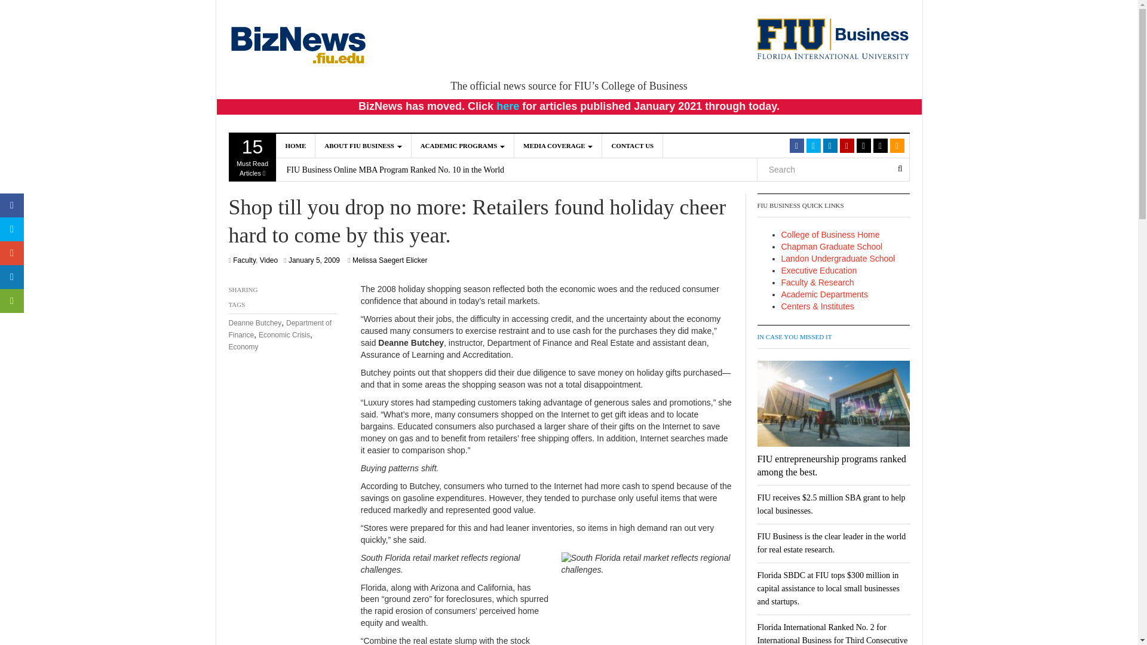 Image resolution: width=1147 pixels, height=645 pixels. What do you see at coordinates (296, 145) in the screenshot?
I see `ACADEMIC PROGRAMS` at bounding box center [296, 145].